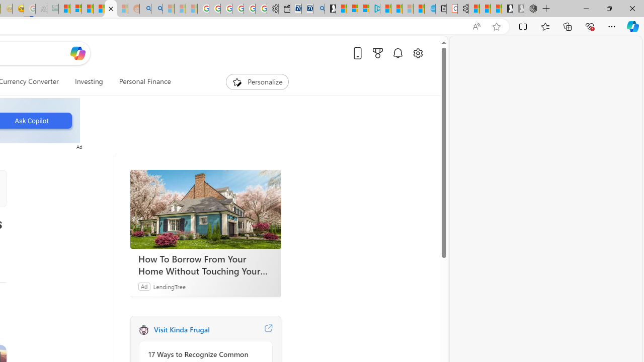 Image resolution: width=644 pixels, height=362 pixels. What do you see at coordinates (41, 9) in the screenshot?
I see `Navy Quest` at bounding box center [41, 9].